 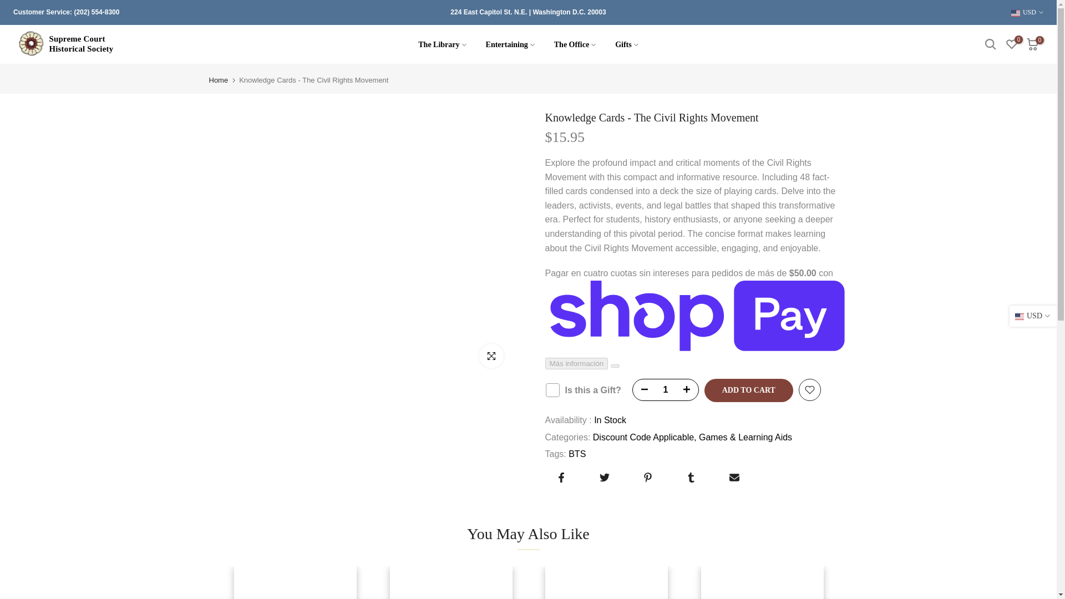 What do you see at coordinates (603, 478) in the screenshot?
I see `Share on Twitter` at bounding box center [603, 478].